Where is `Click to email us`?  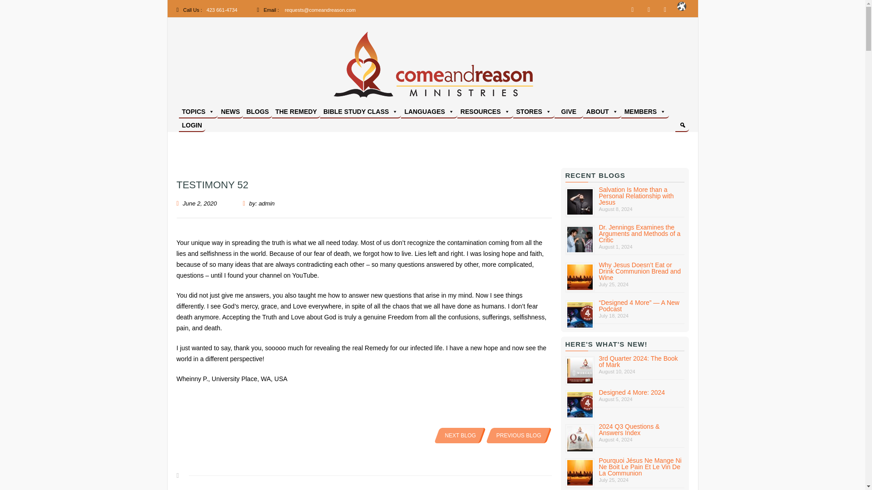 Click to email us is located at coordinates (320, 10).